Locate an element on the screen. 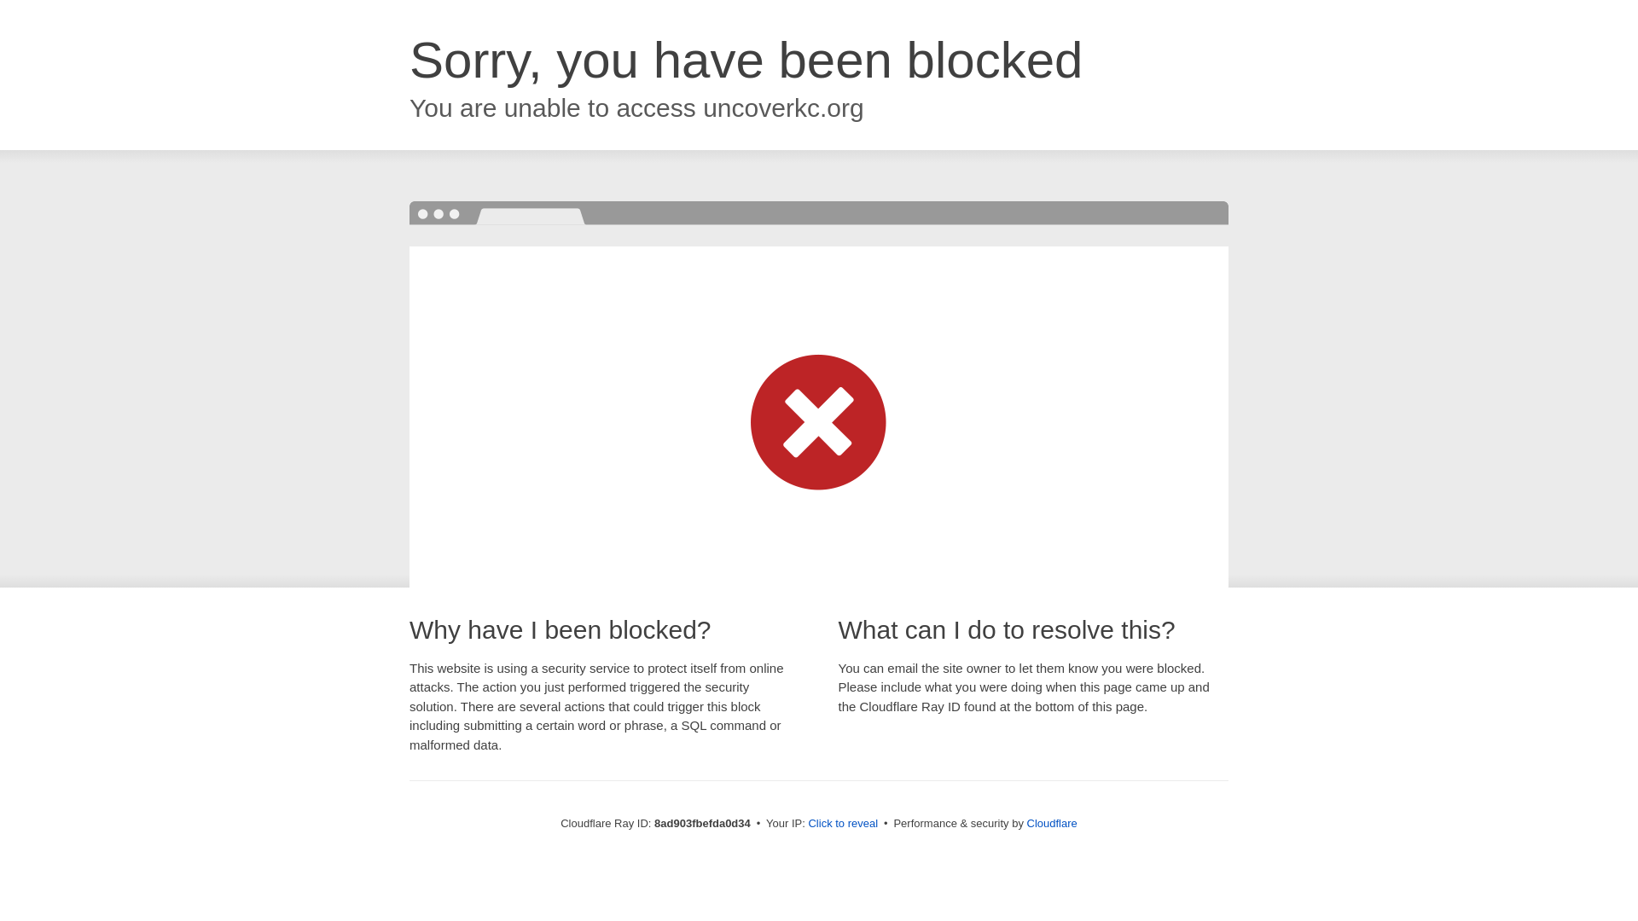 The image size is (1638, 921). Click to reveal is located at coordinates (845, 824).